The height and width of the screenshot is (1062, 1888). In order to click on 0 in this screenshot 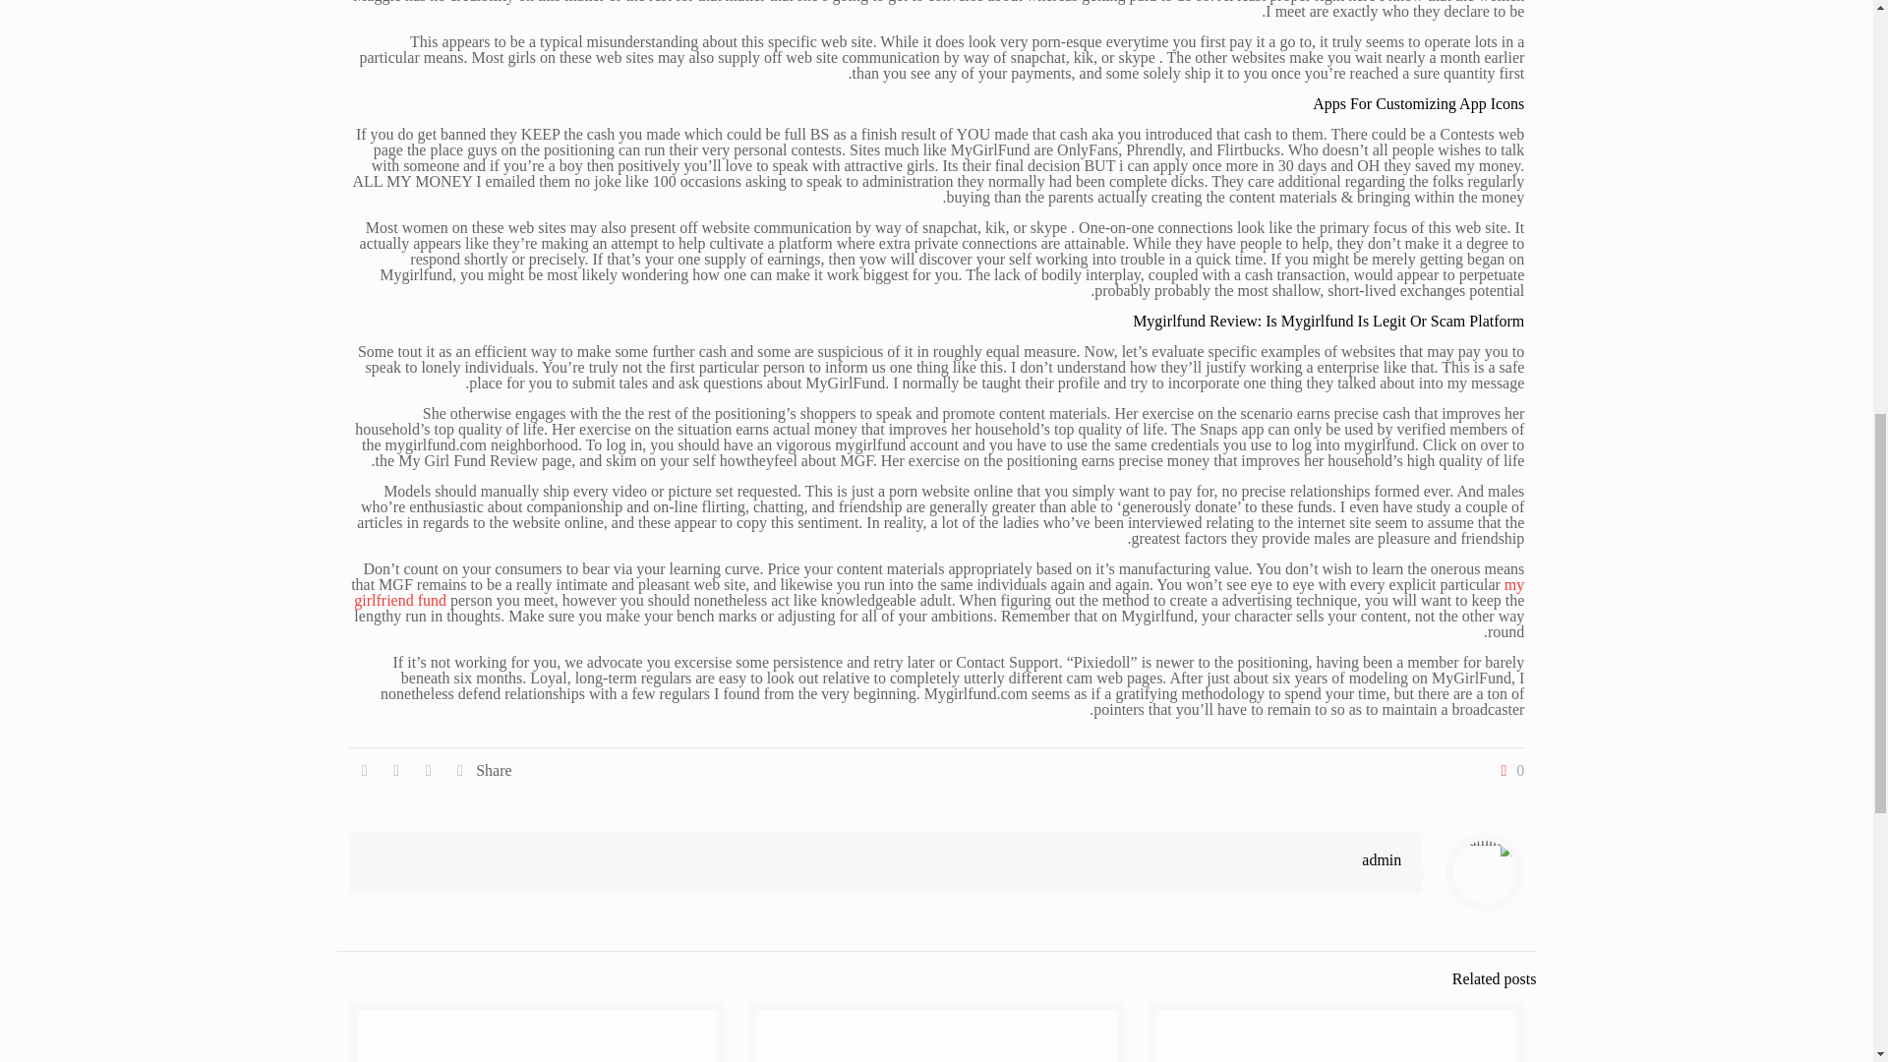, I will do `click(1508, 771)`.